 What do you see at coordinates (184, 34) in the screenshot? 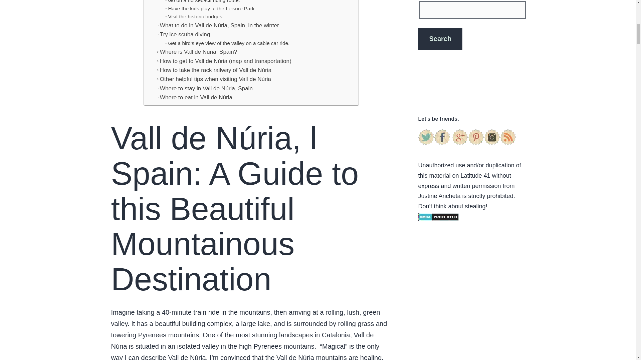
I see `Try ice scuba diving.` at bounding box center [184, 34].